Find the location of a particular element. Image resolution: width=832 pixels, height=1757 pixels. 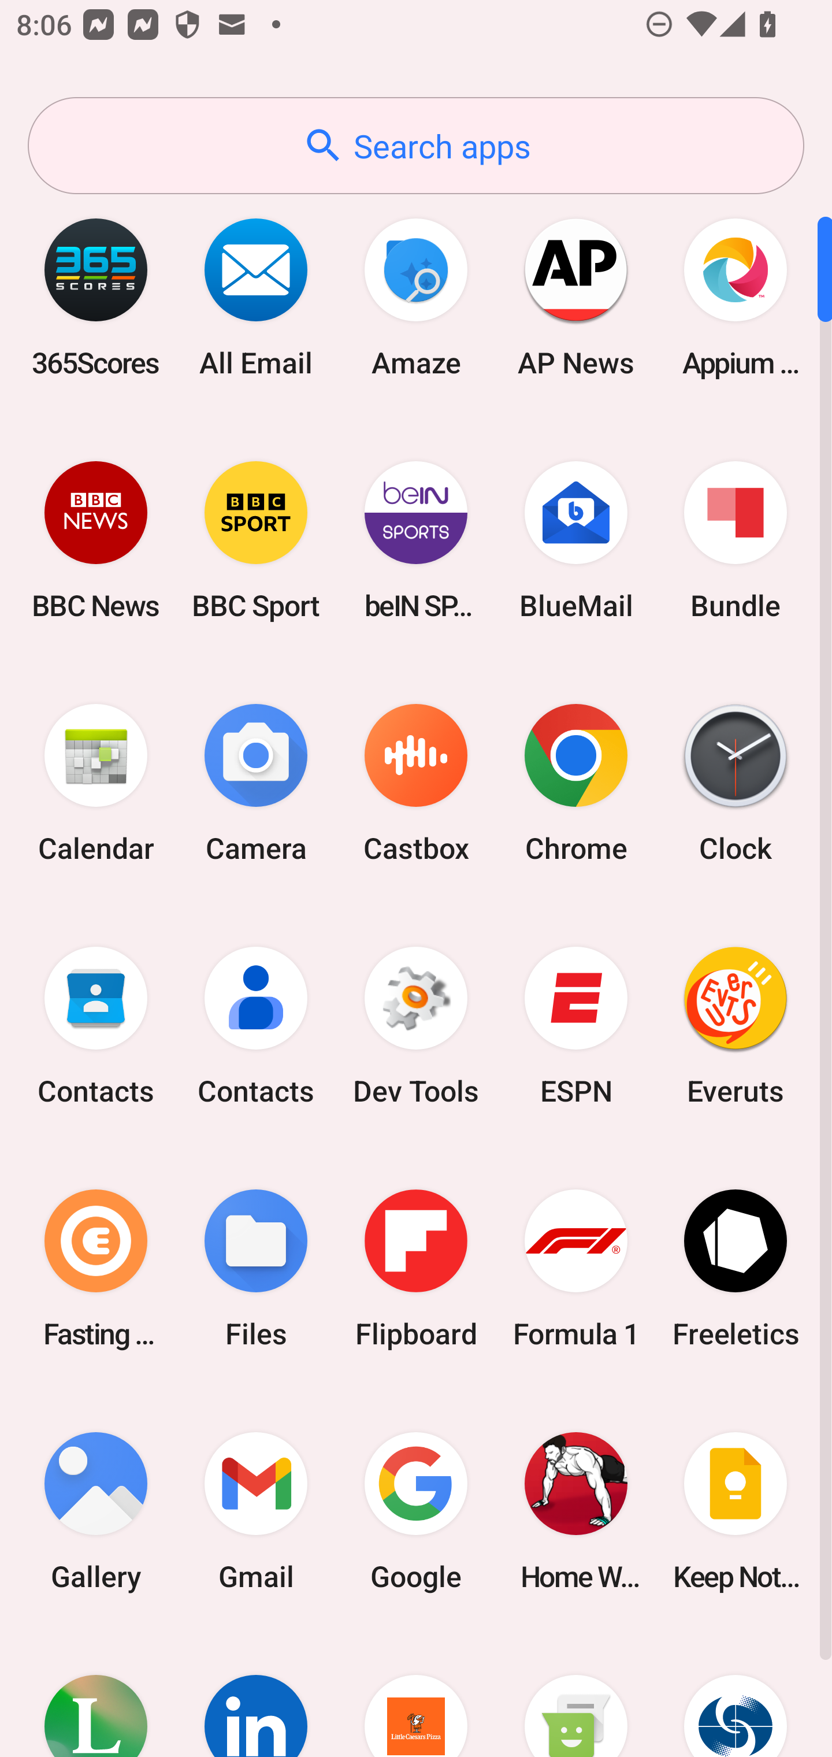

Camera is located at coordinates (256, 784).